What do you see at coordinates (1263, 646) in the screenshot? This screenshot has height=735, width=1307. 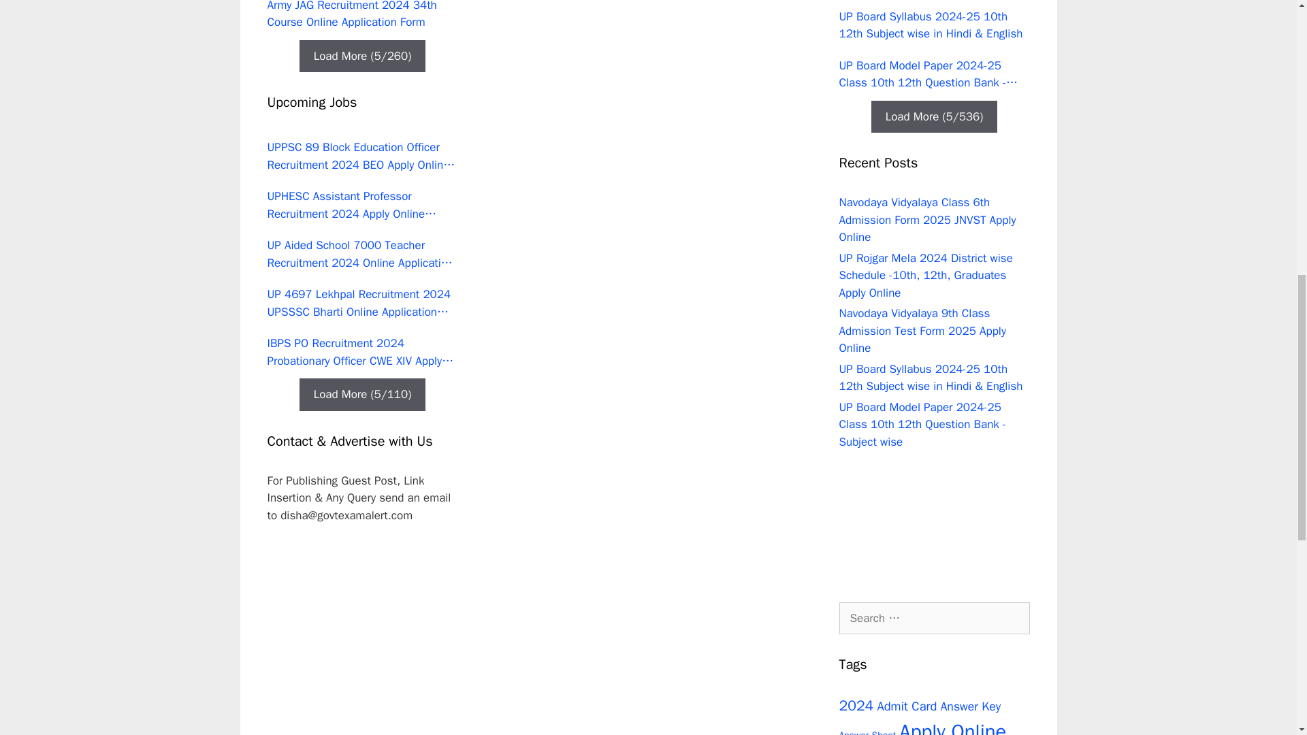 I see `Scroll back to top` at bounding box center [1263, 646].